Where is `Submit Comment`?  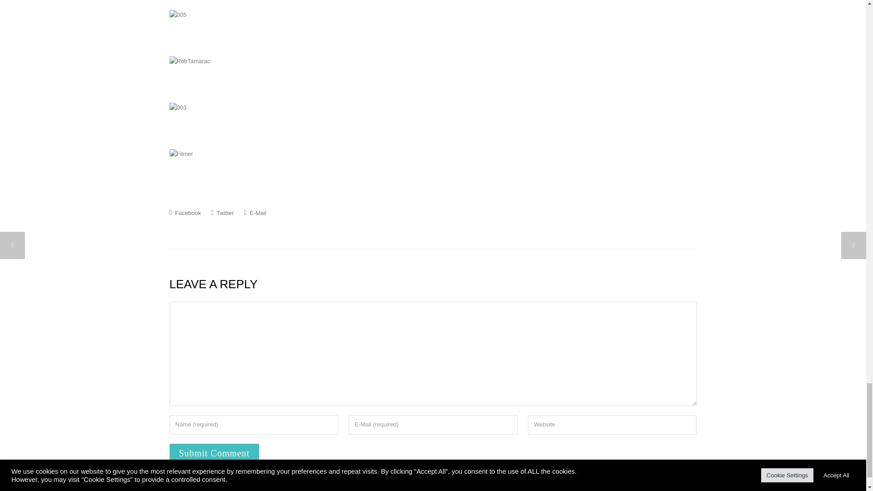 Submit Comment is located at coordinates (214, 453).